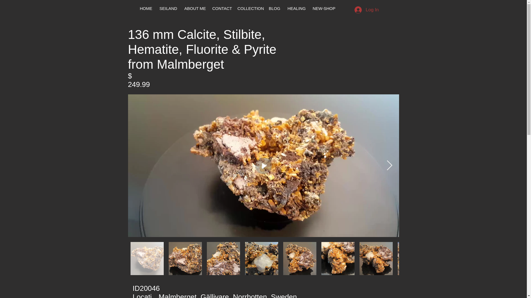 The image size is (531, 298). What do you see at coordinates (274, 9) in the screenshot?
I see `BLOG` at bounding box center [274, 9].